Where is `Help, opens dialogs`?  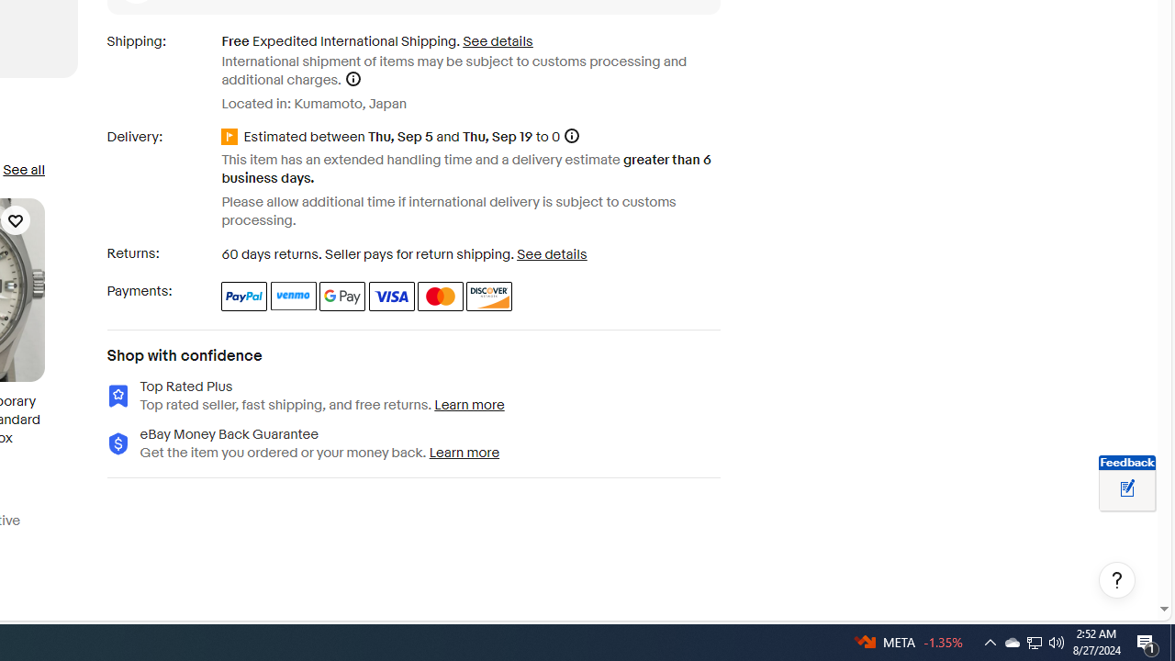
Help, opens dialogs is located at coordinates (1117, 580).